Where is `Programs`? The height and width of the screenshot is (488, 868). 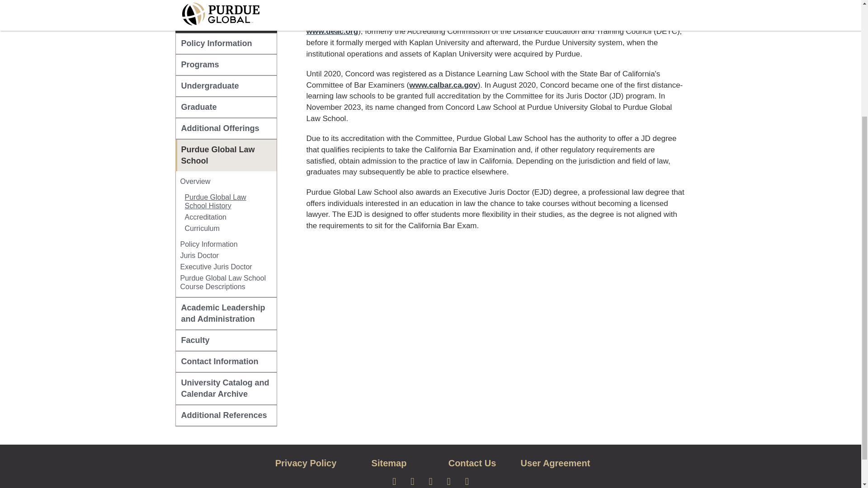
Programs is located at coordinates (226, 65).